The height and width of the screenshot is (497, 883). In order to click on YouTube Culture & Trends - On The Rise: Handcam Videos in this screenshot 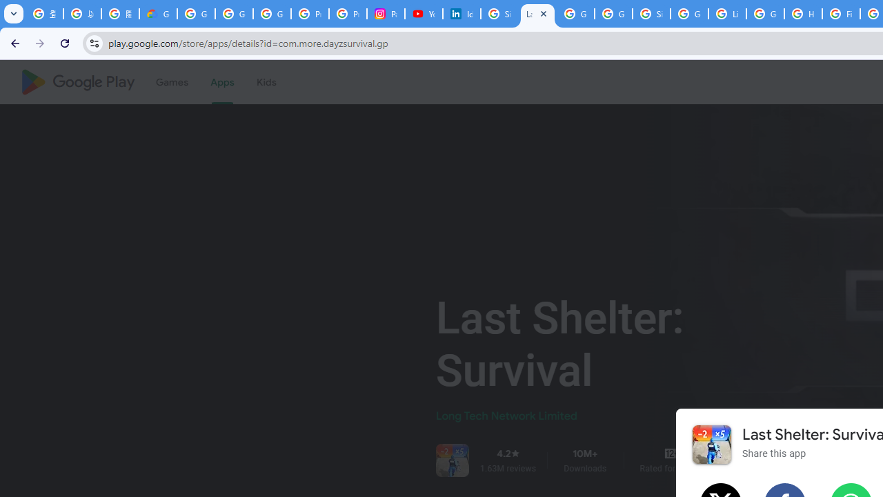, I will do `click(424, 14)`.